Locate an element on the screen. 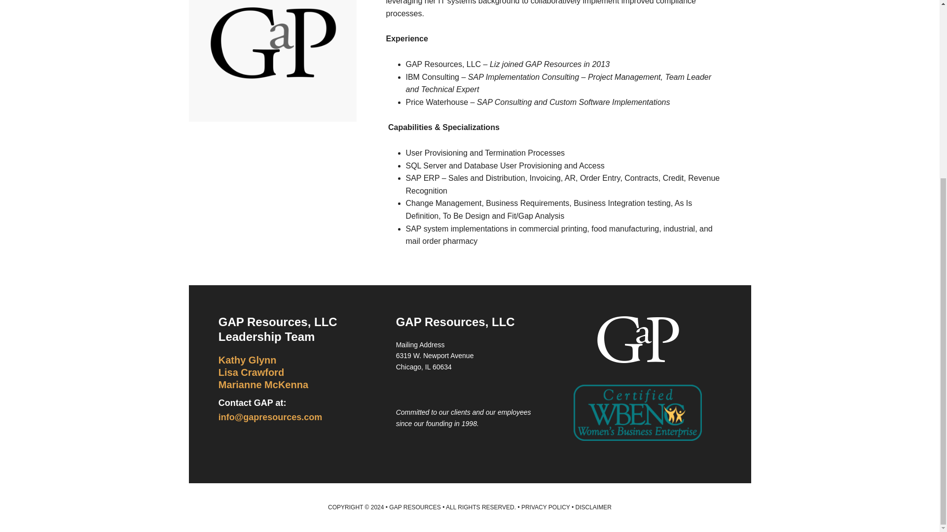  Privacy Policy is located at coordinates (546, 507).